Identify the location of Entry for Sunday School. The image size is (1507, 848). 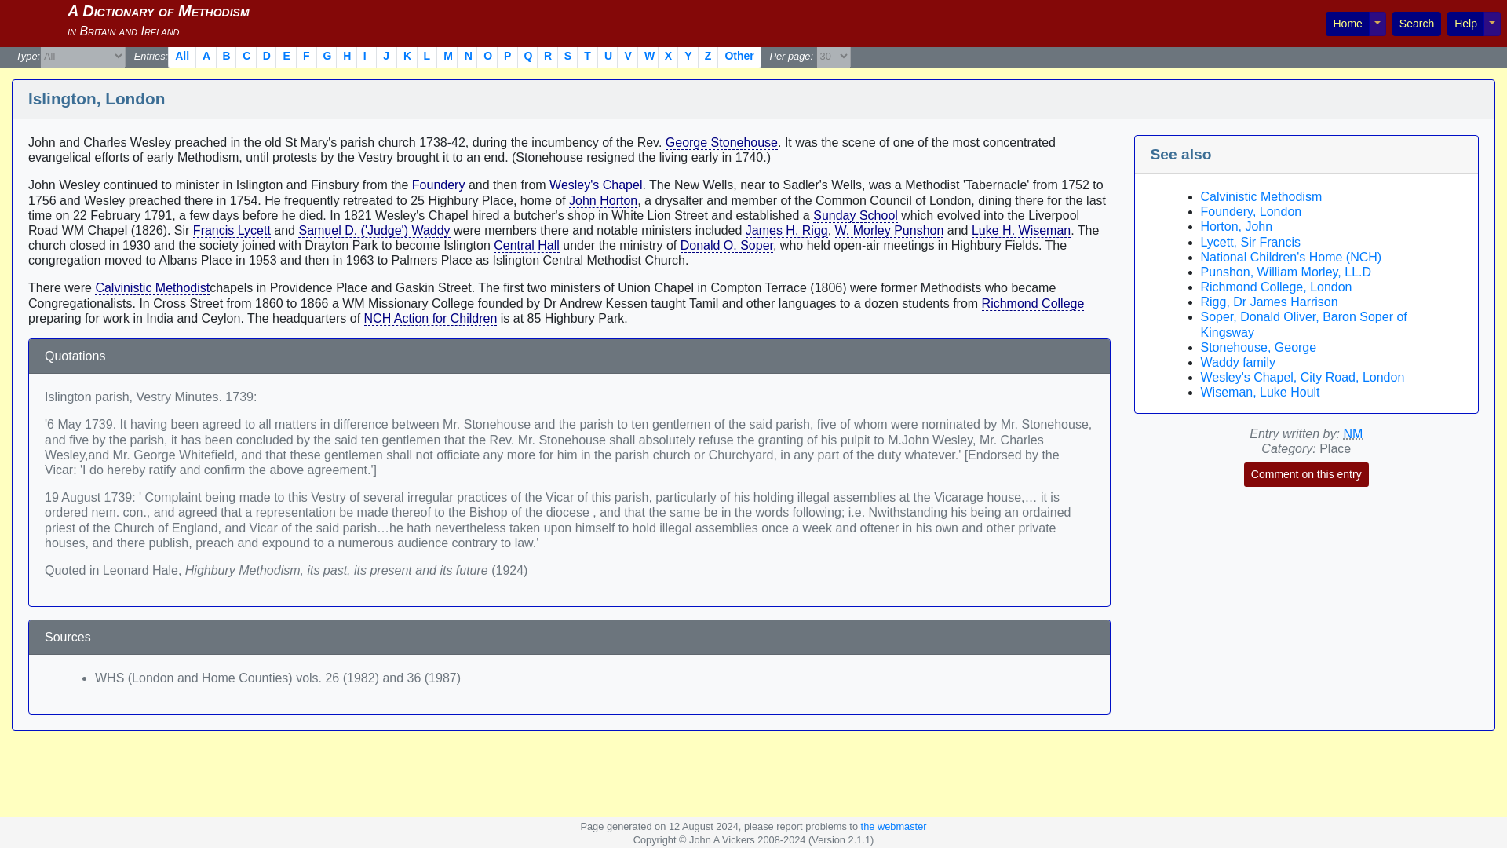
(856, 215).